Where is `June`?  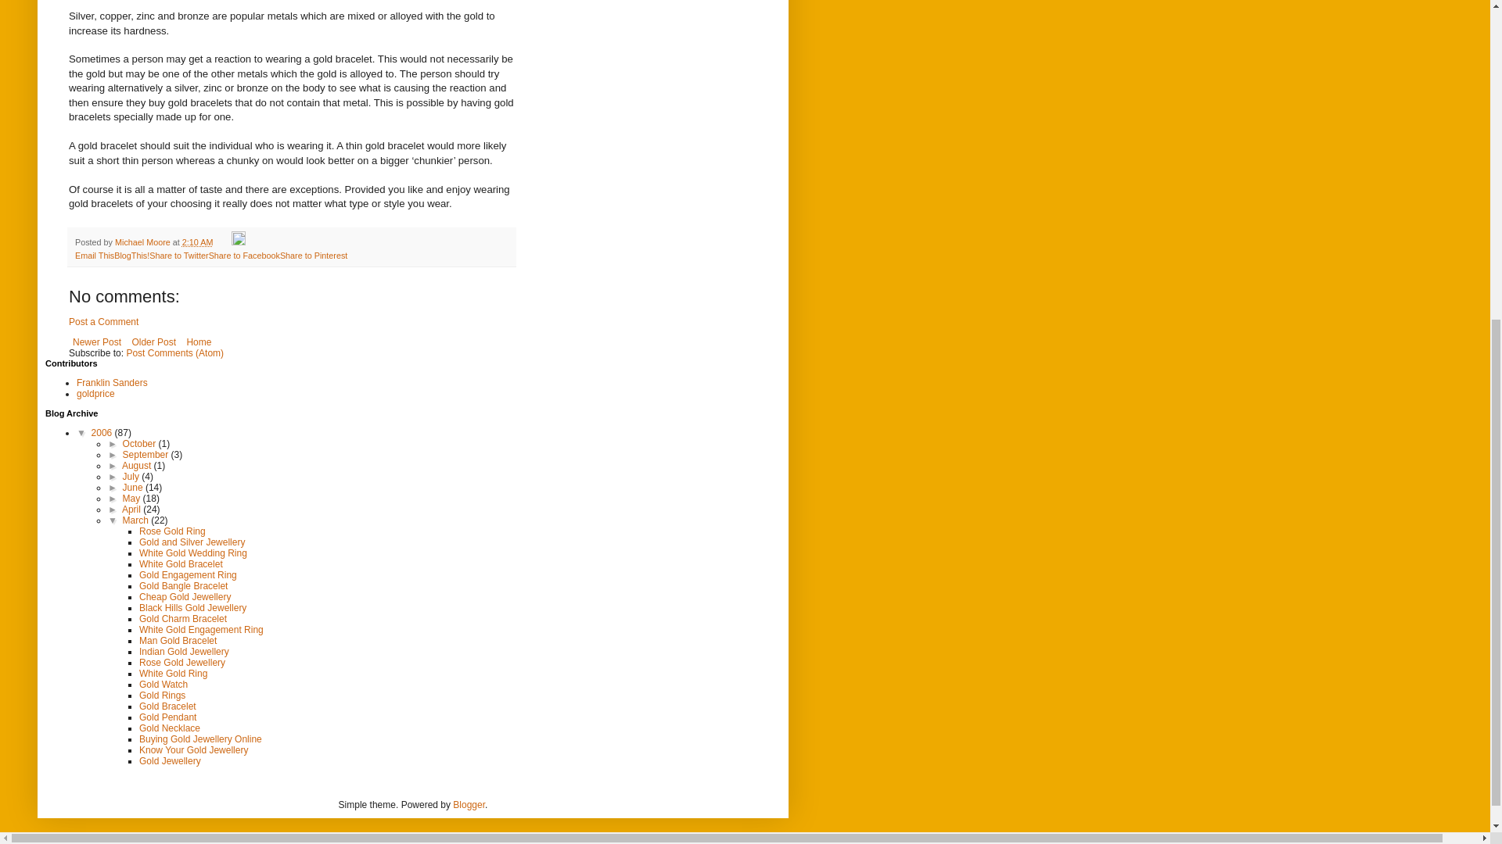
June is located at coordinates (135, 487).